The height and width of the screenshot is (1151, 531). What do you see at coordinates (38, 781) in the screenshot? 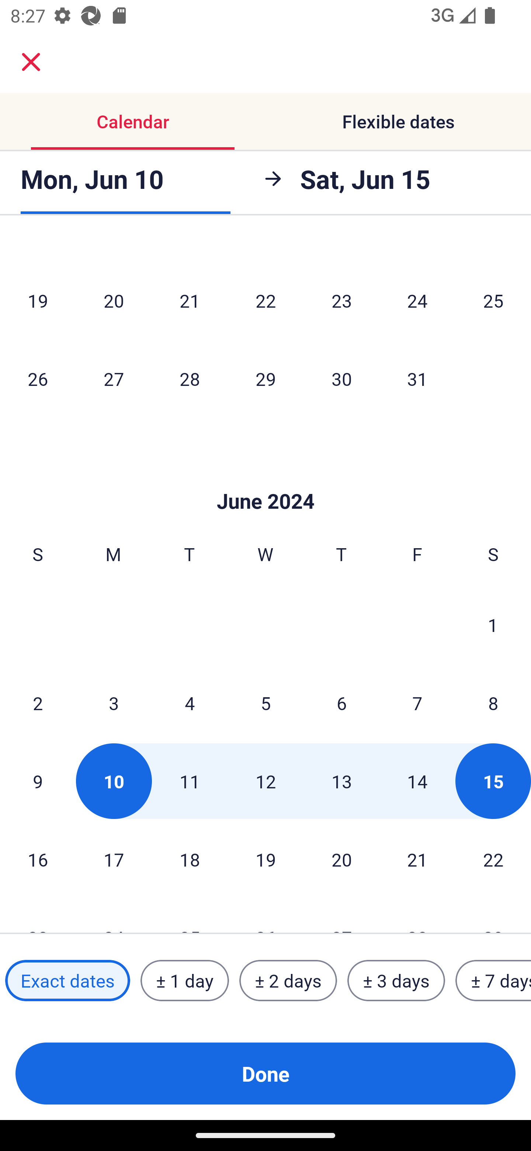
I see `9 Sunday, June 9, 2024` at bounding box center [38, 781].